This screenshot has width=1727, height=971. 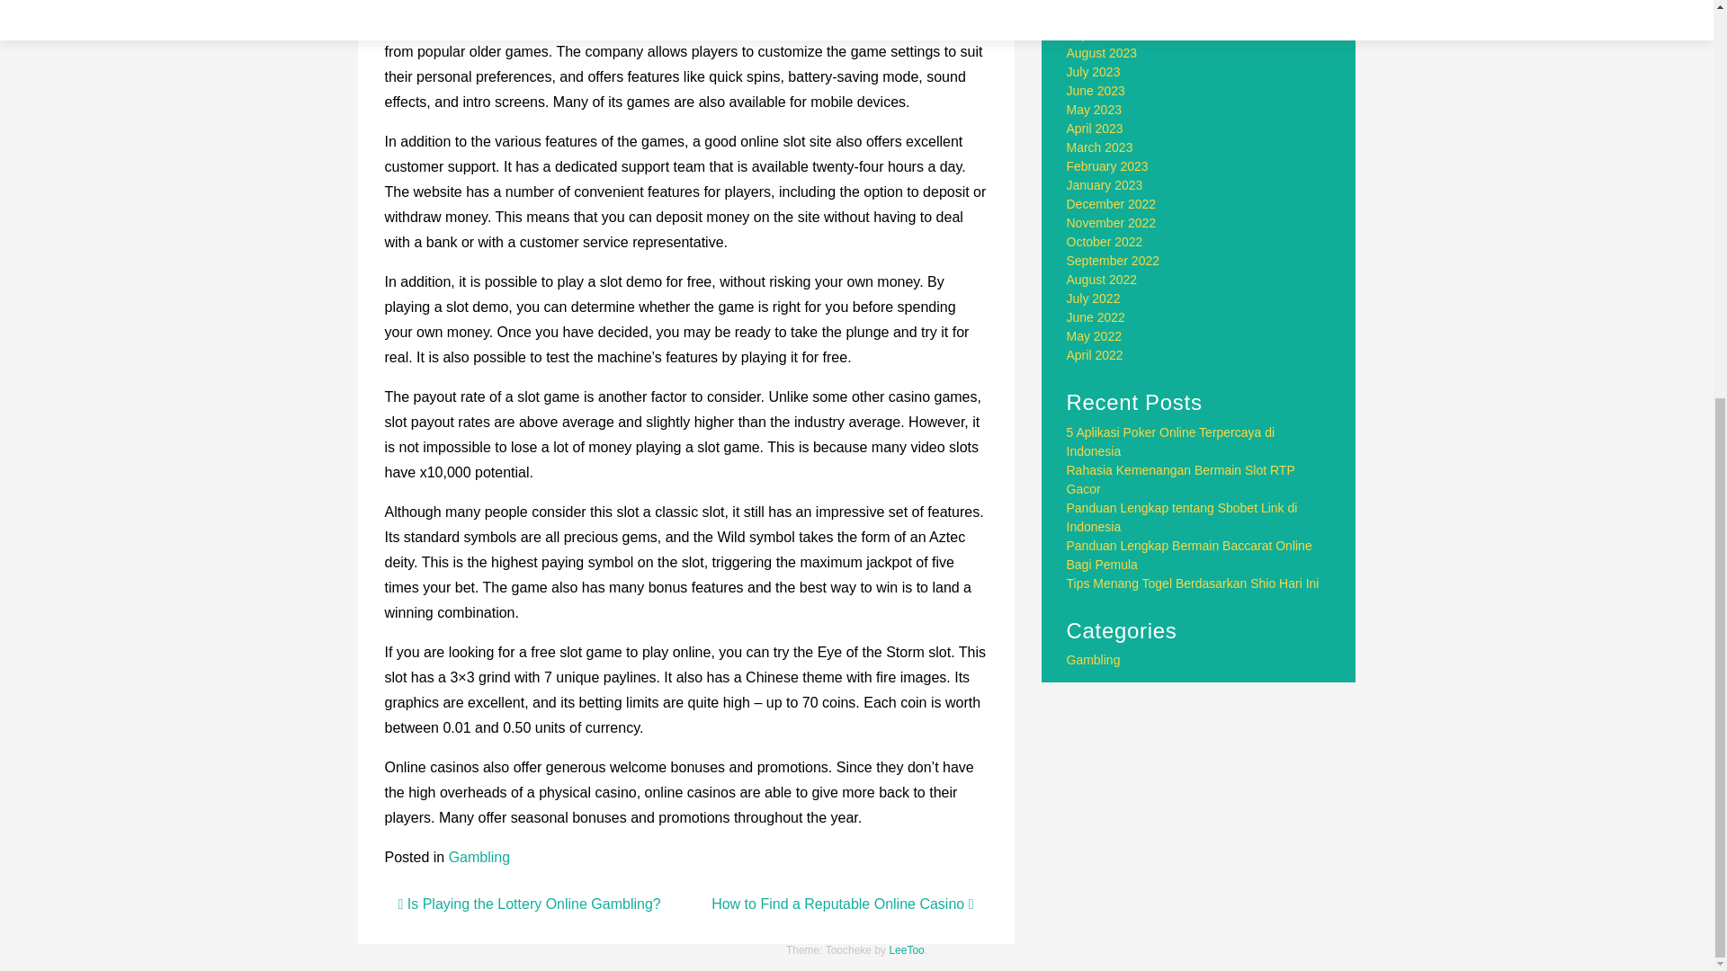 What do you see at coordinates (479, 858) in the screenshot?
I see `Gambling` at bounding box center [479, 858].